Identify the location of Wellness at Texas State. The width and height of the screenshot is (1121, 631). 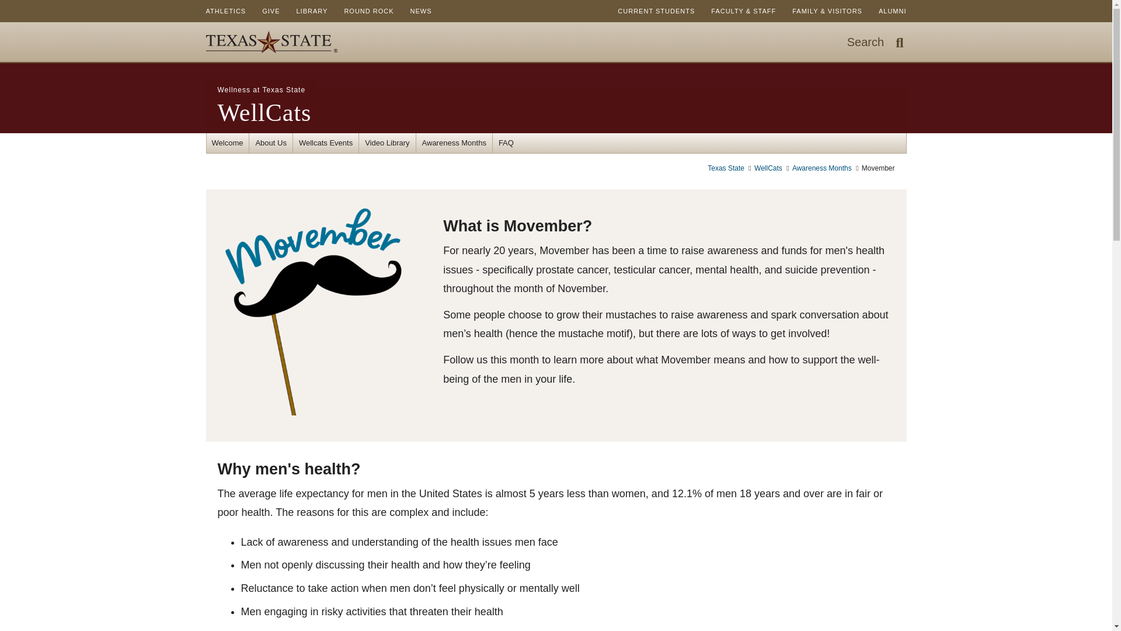
(422, 11).